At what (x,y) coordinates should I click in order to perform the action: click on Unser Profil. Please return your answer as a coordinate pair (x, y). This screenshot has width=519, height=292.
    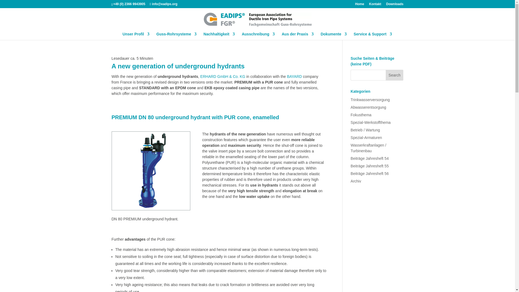
    Looking at the image, I should click on (136, 36).